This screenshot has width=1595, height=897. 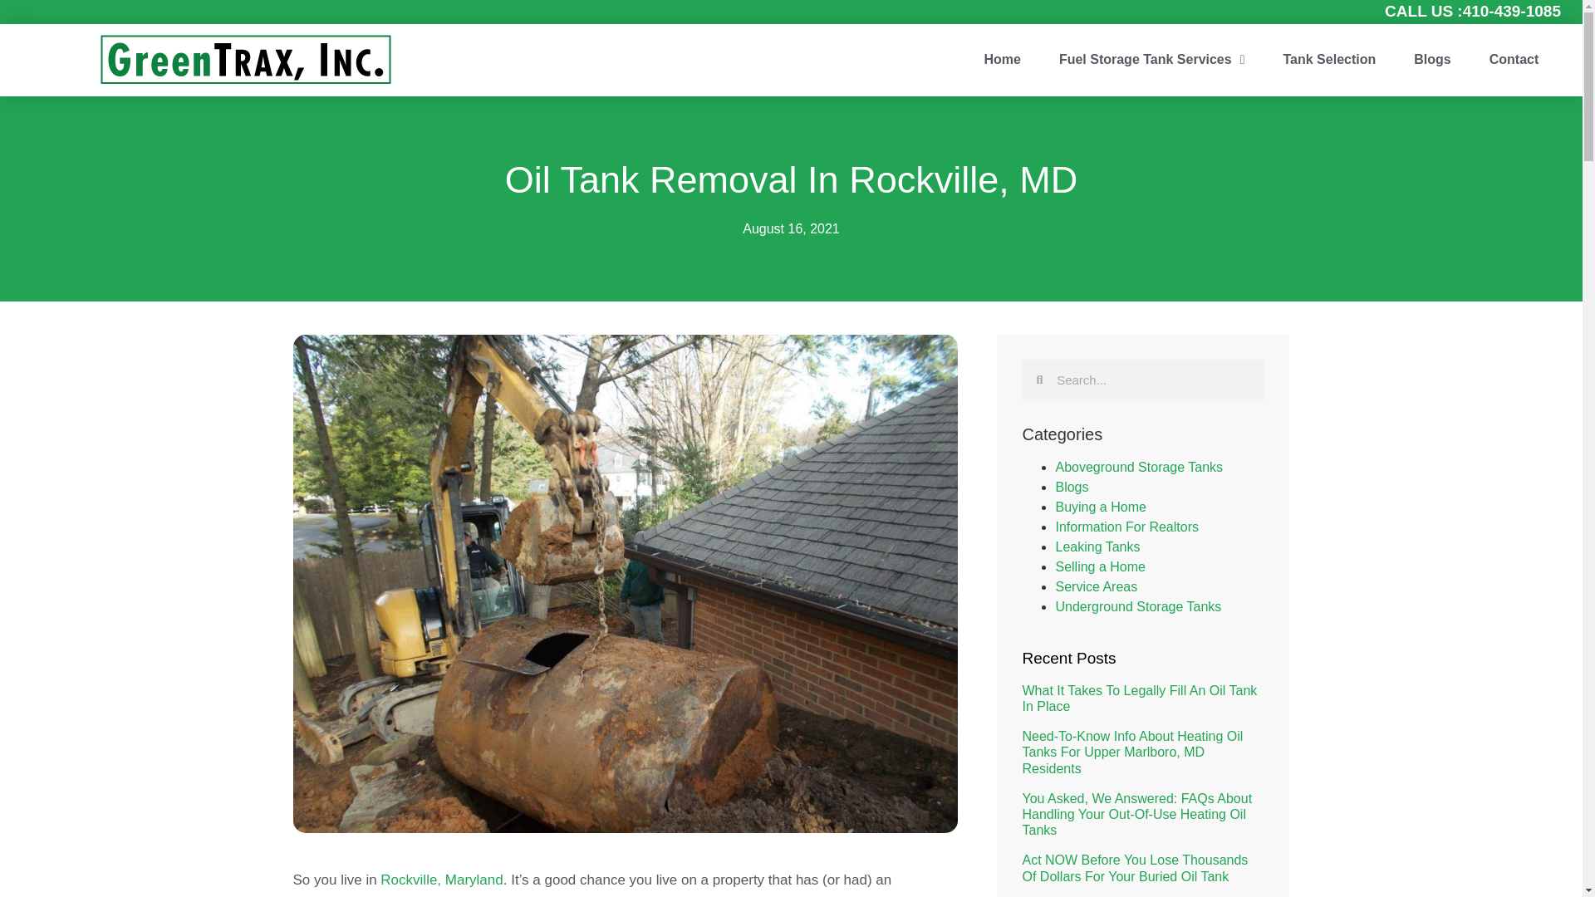 I want to click on underground storage tank, so click(x=375, y=895).